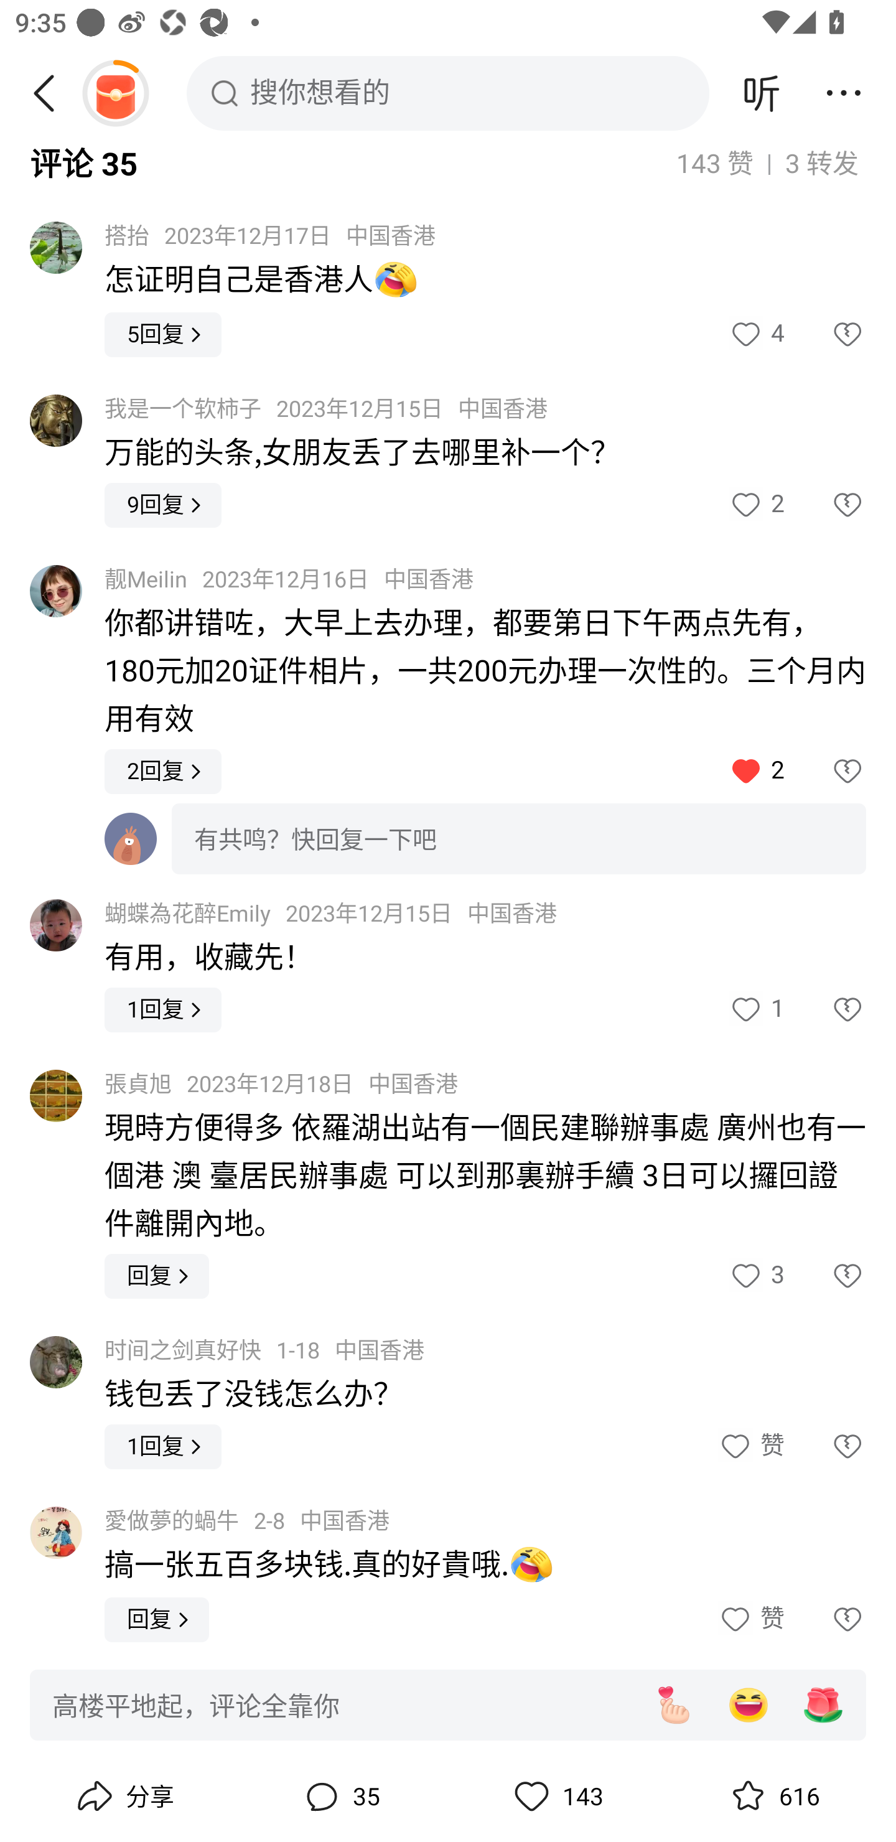  Describe the element at coordinates (755, 1009) in the screenshot. I see `赞1 赞` at that location.